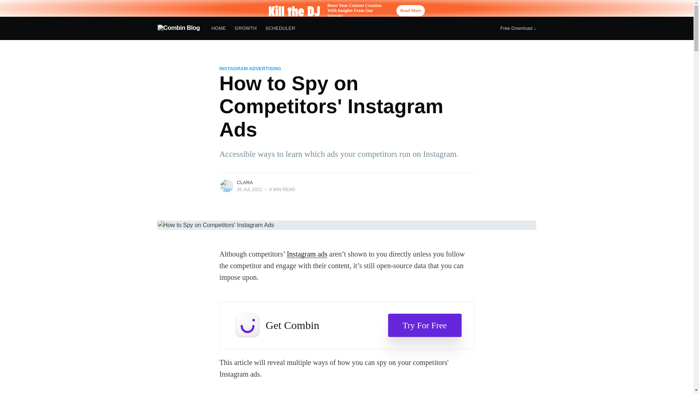 The height and width of the screenshot is (393, 699). I want to click on HOME, so click(218, 28).